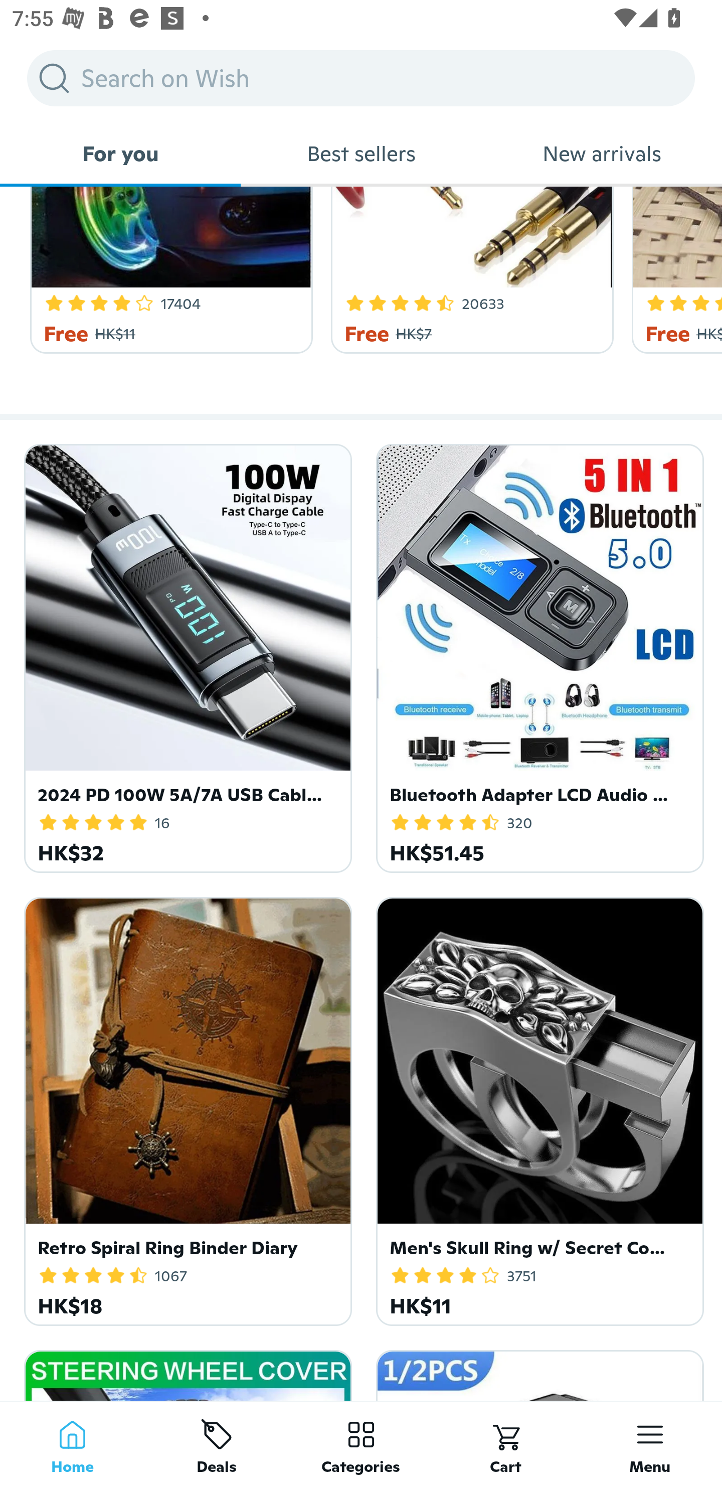 Image resolution: width=722 pixels, height=1485 pixels. What do you see at coordinates (361, 1443) in the screenshot?
I see `Categories` at bounding box center [361, 1443].